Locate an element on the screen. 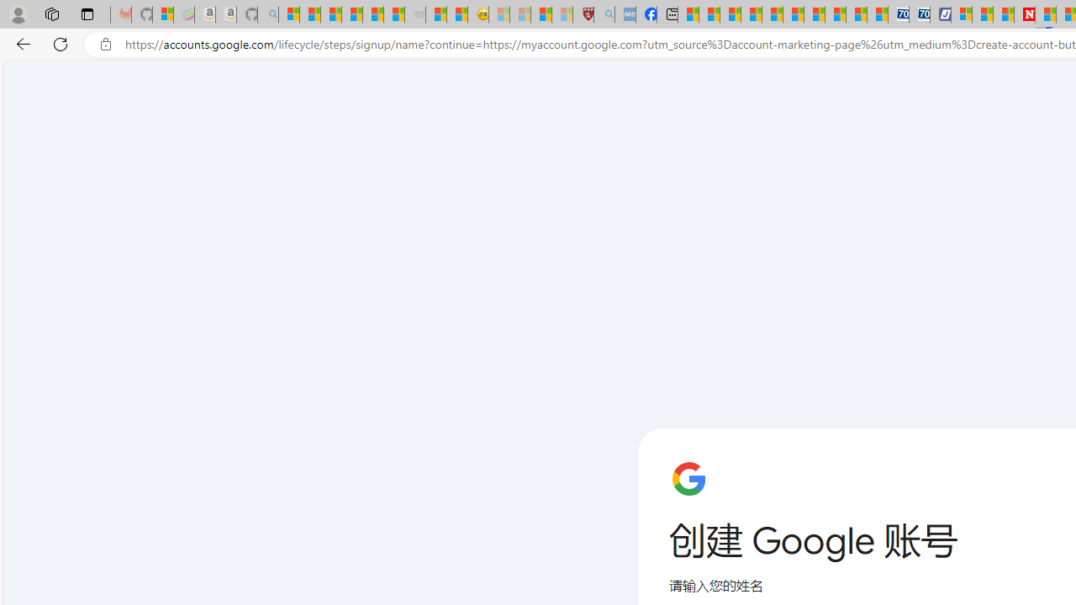 This screenshot has height=605, width=1076. 12 Popular Science Lies that Must be Corrected - Sleeping is located at coordinates (562, 15).